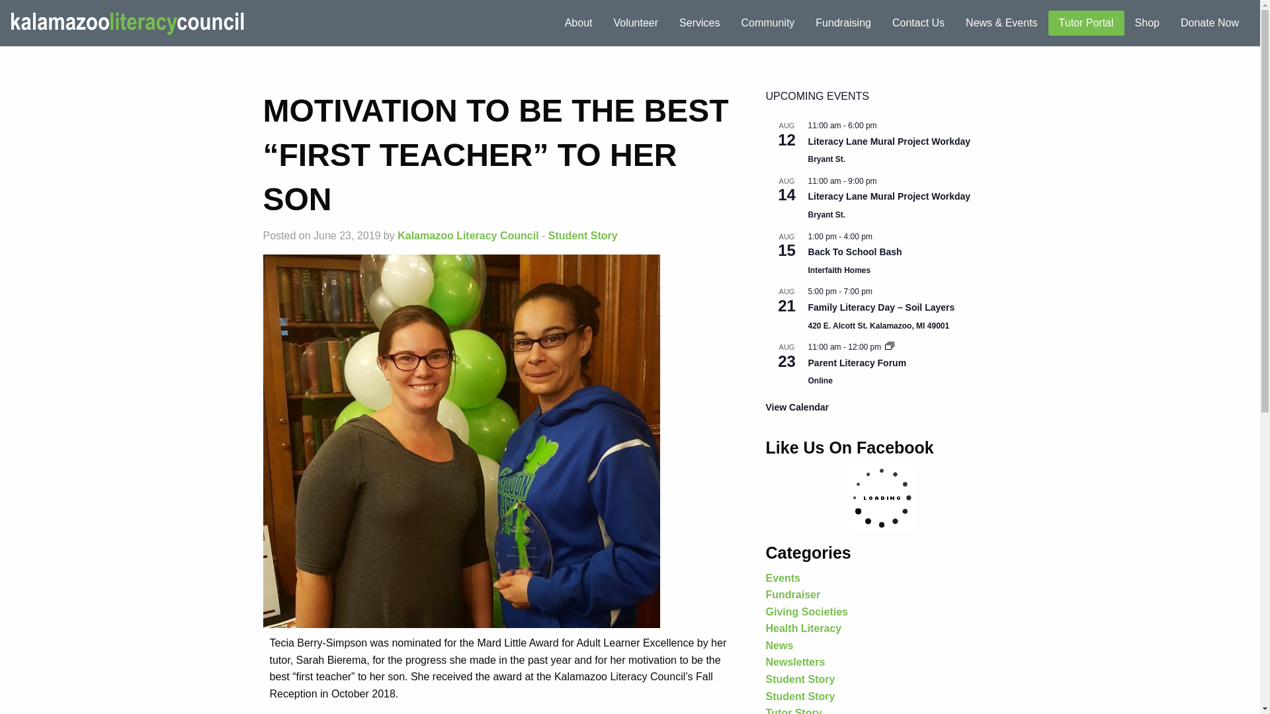 The image size is (1270, 714). Describe the element at coordinates (889, 141) in the screenshot. I see `Literacy Lane Mural Project Workday` at that location.